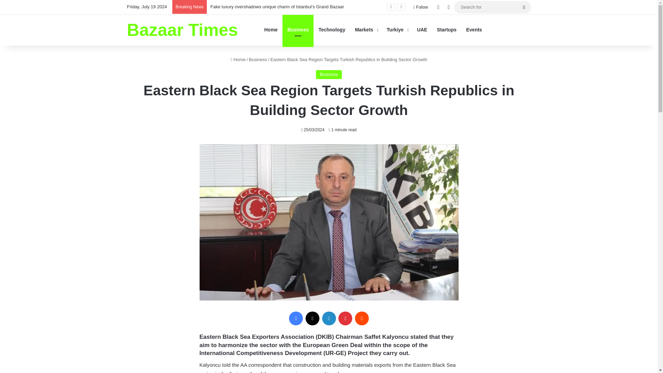 The width and height of the screenshot is (663, 373). What do you see at coordinates (331, 30) in the screenshot?
I see `Technology` at bounding box center [331, 30].